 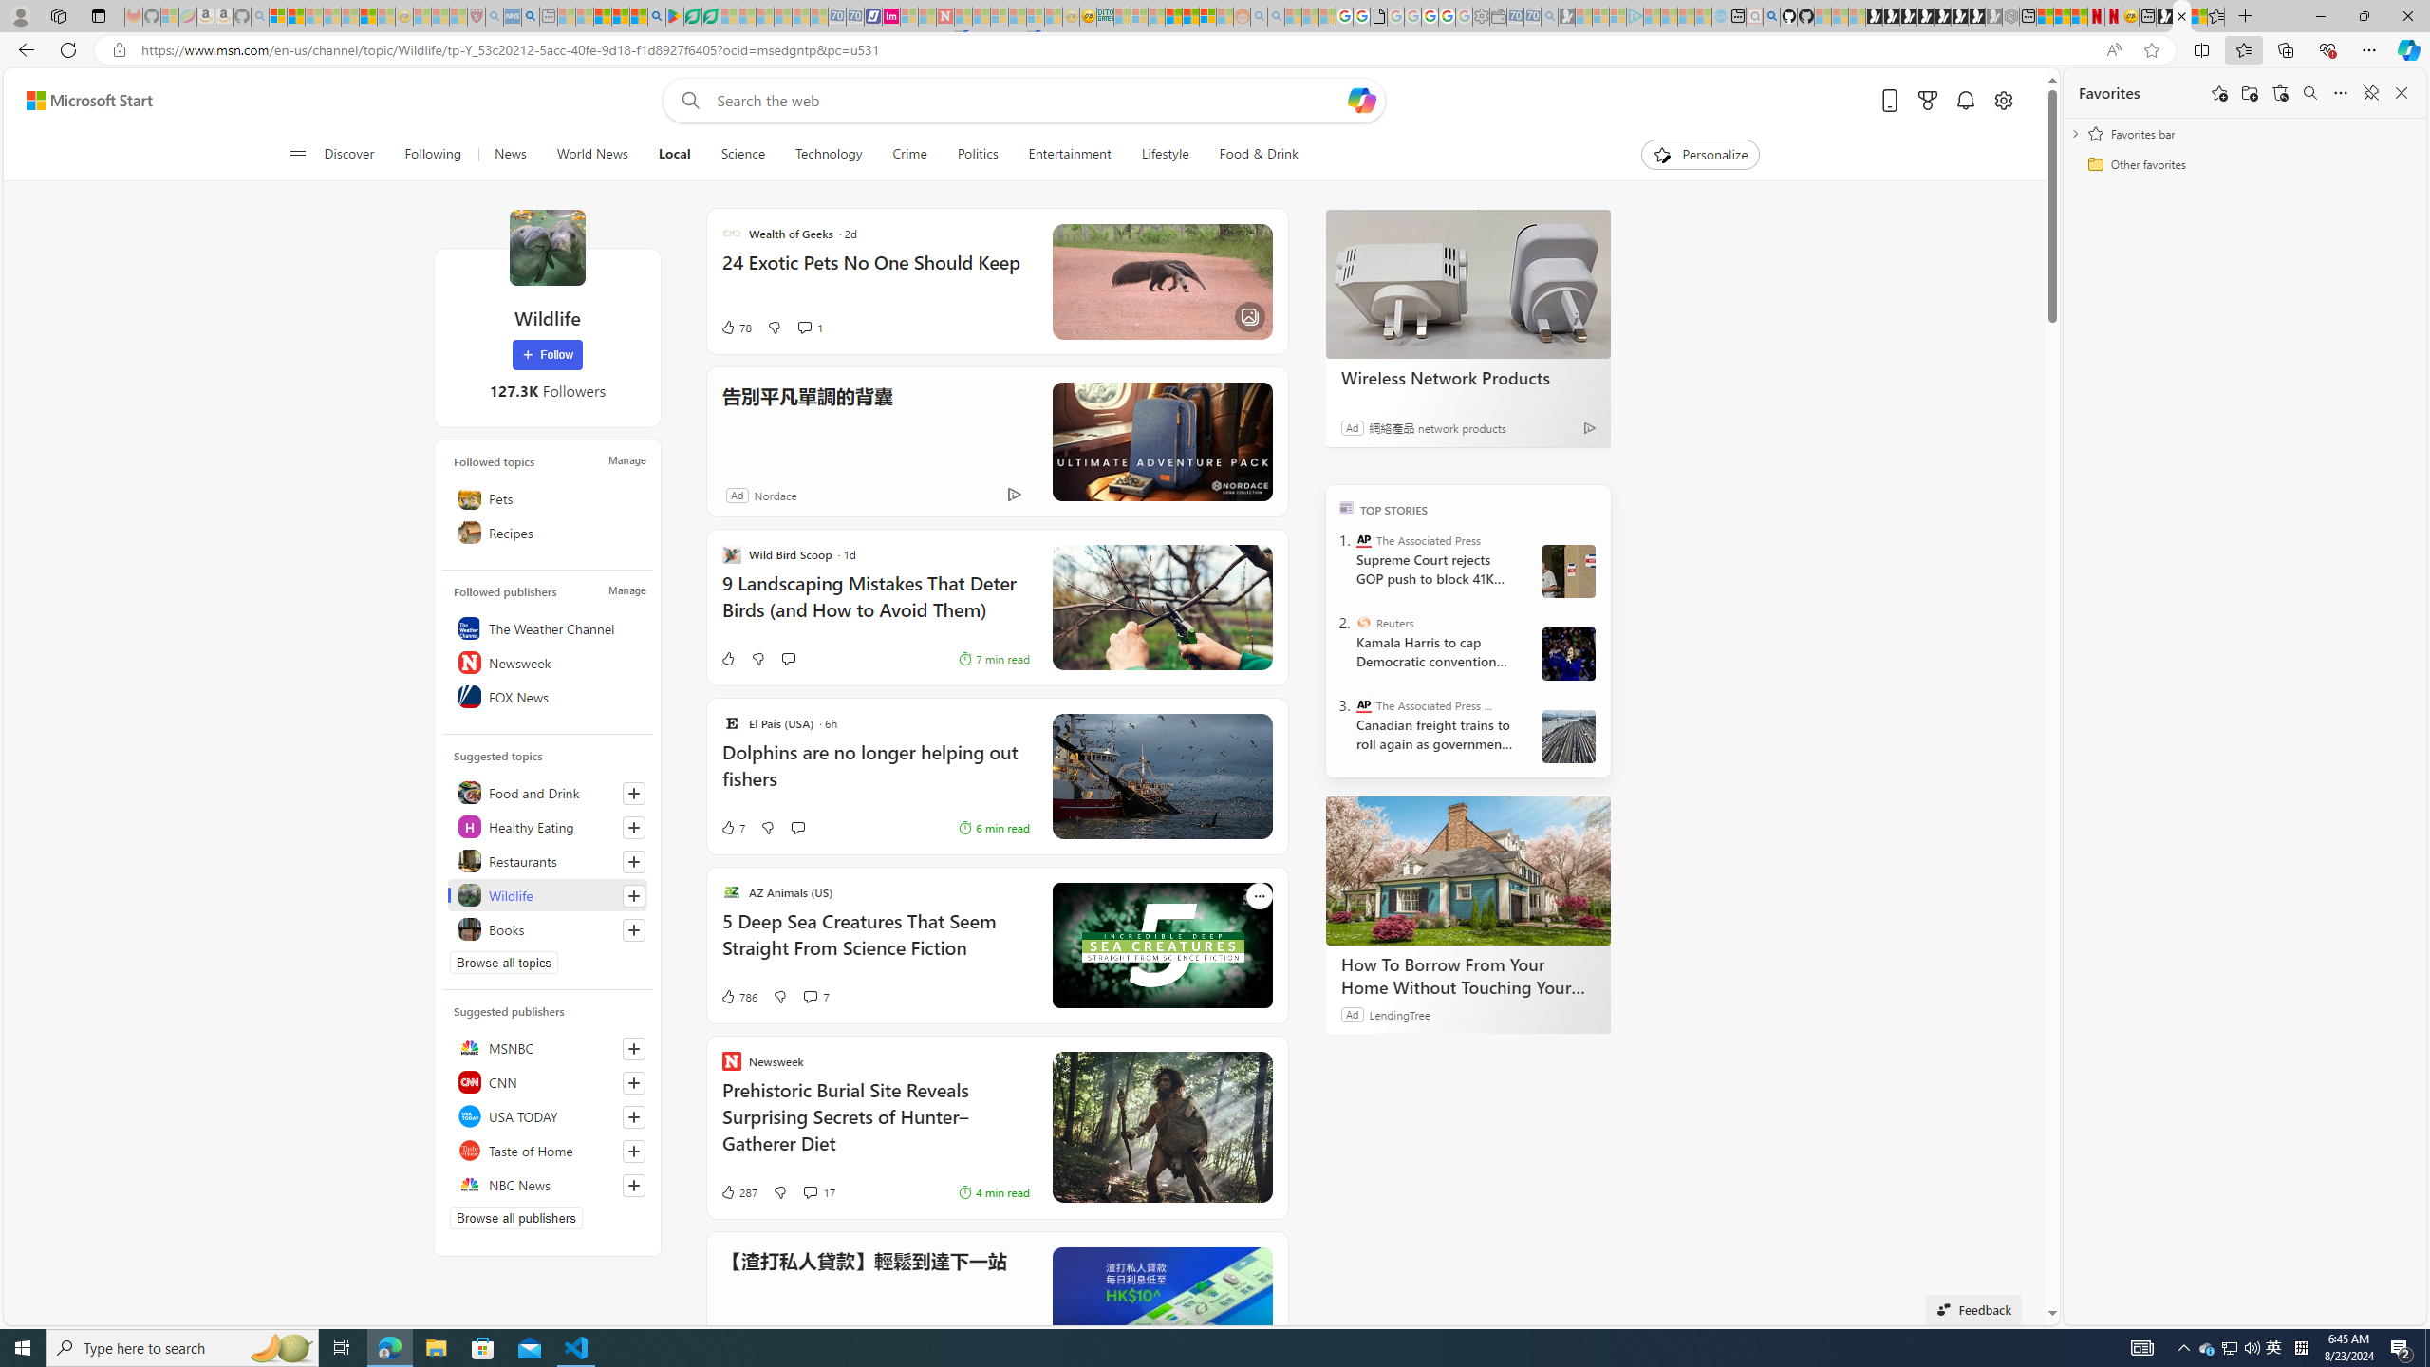 What do you see at coordinates (634, 1185) in the screenshot?
I see `Follow this source` at bounding box center [634, 1185].